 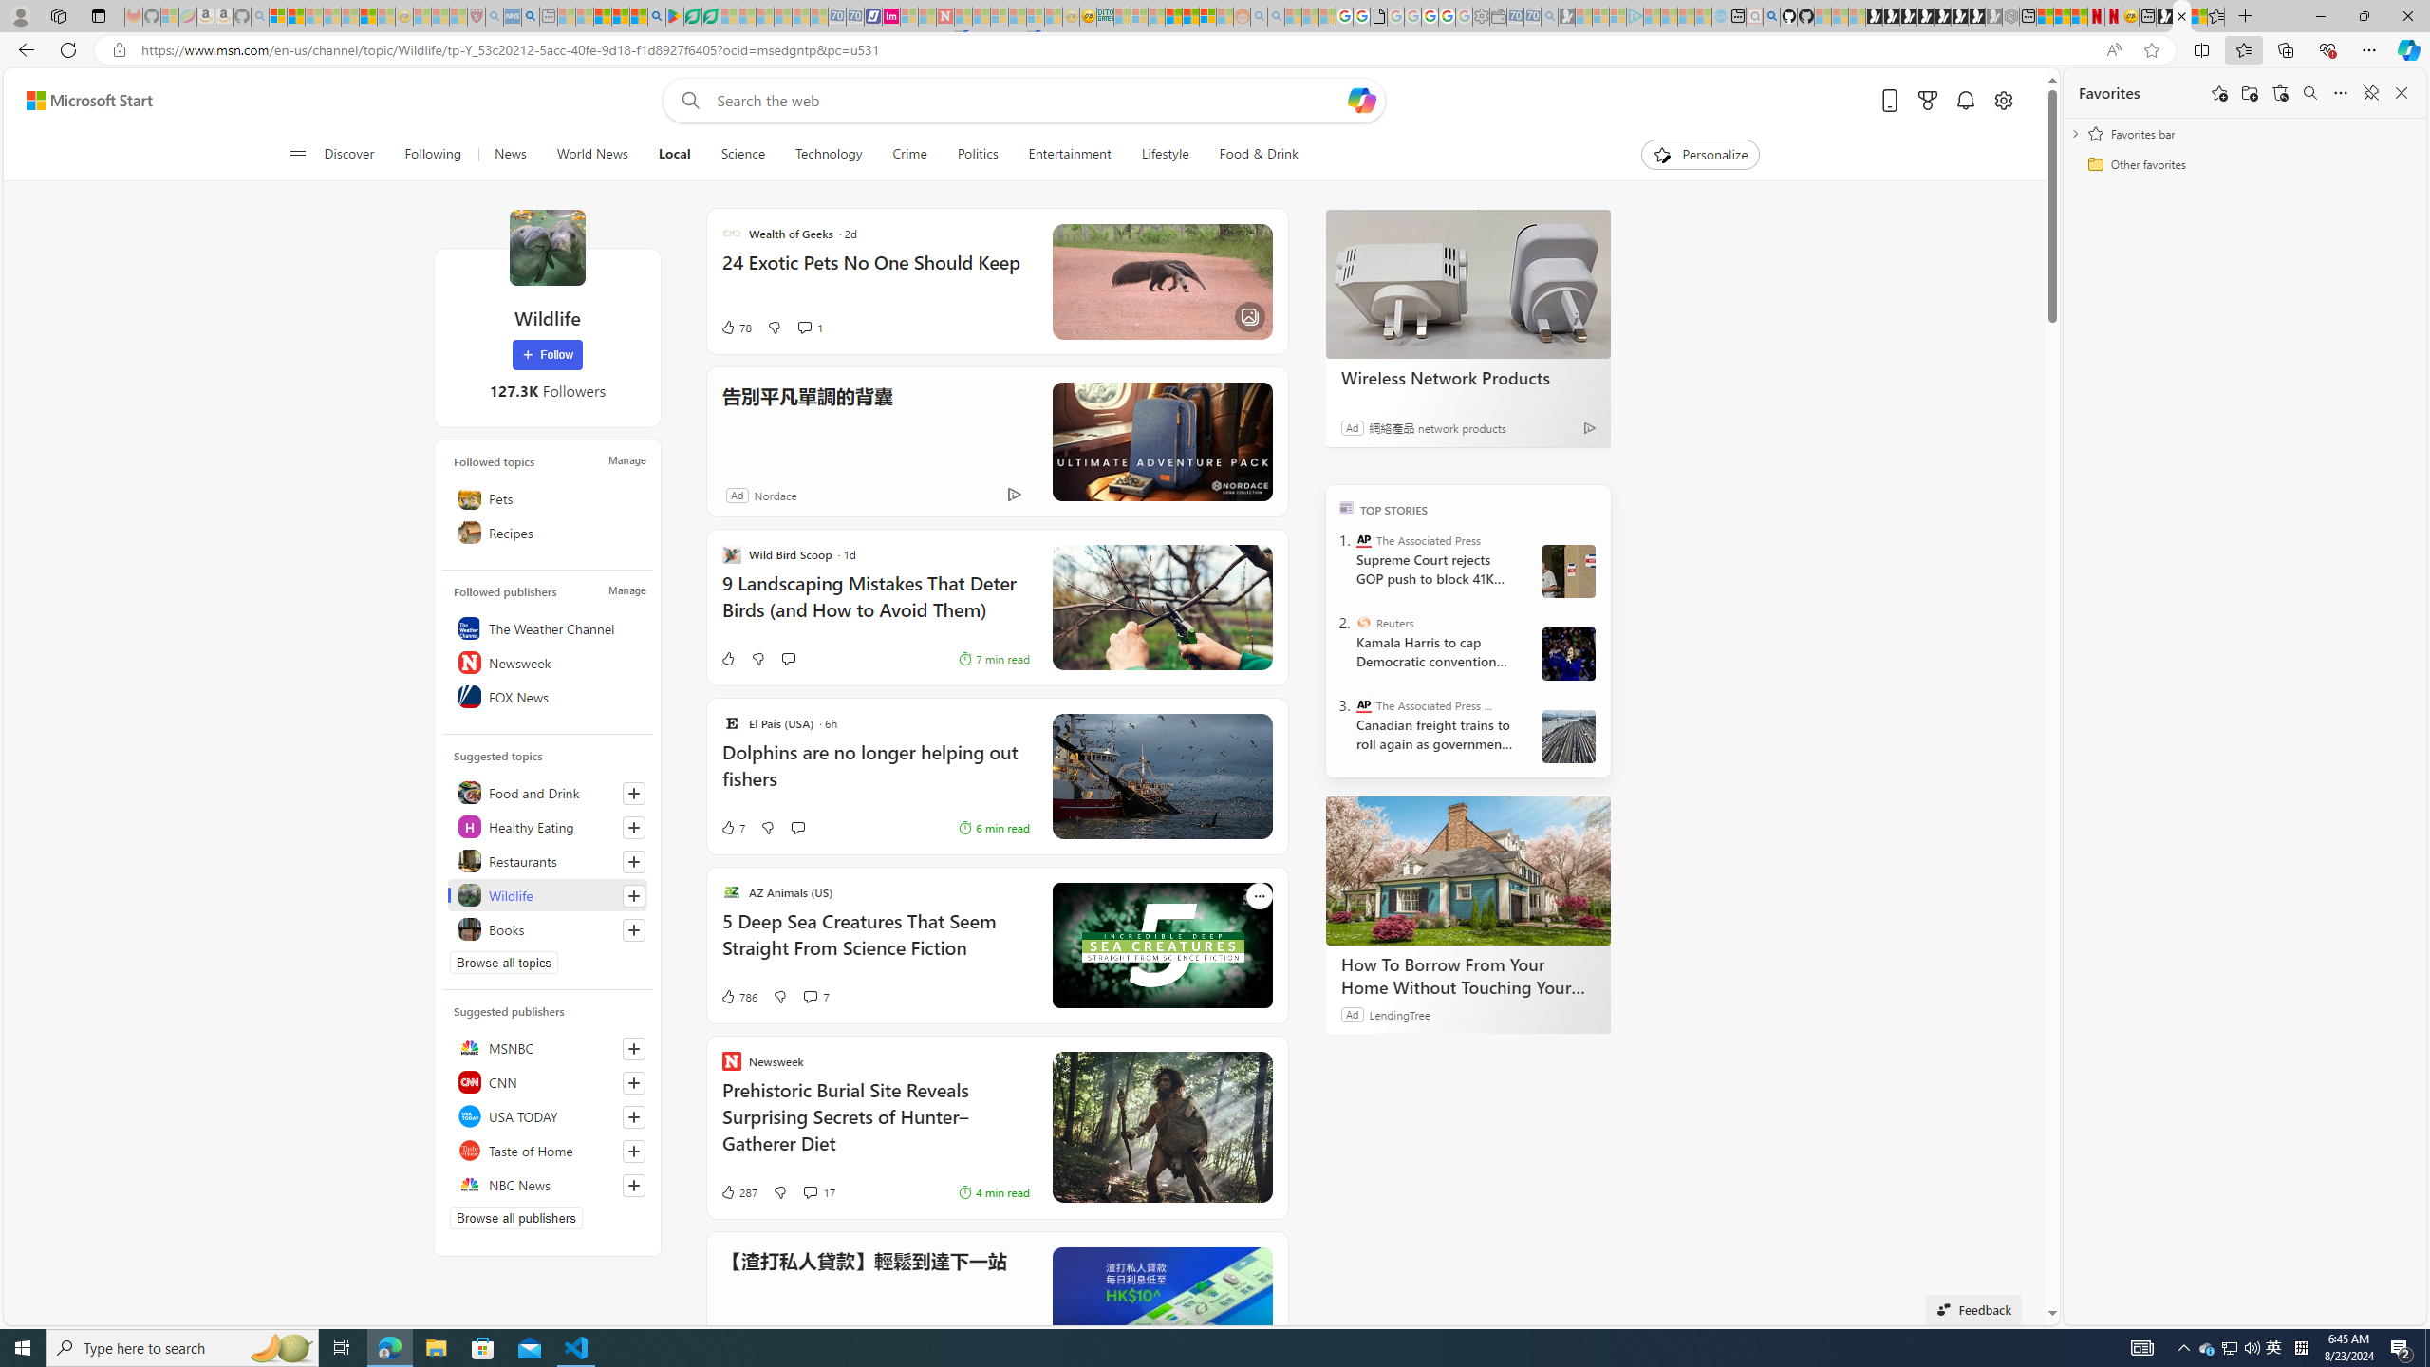 What do you see at coordinates (634, 1185) in the screenshot?
I see `Follow this source` at bounding box center [634, 1185].